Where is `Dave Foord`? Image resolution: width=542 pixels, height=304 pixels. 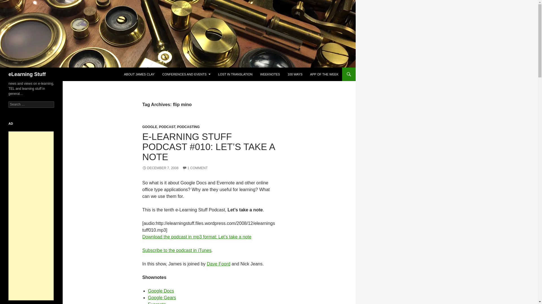 Dave Foord is located at coordinates (219, 264).